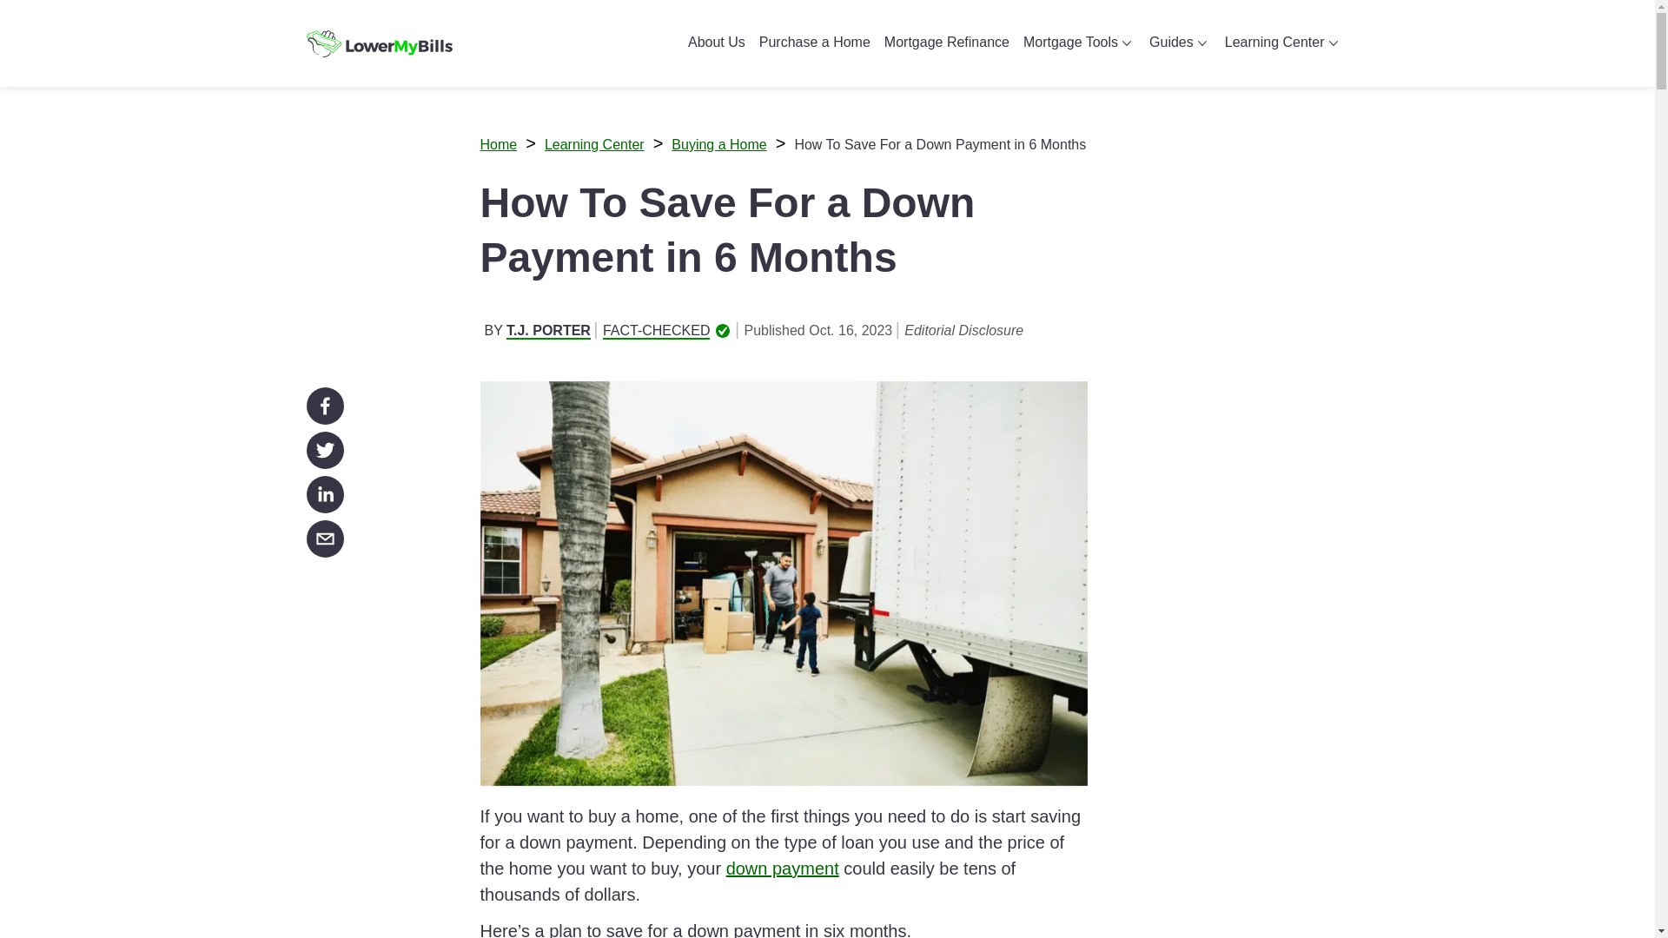 The width and height of the screenshot is (1668, 938). I want to click on Mortgage Comparison, so click(1076, 83).